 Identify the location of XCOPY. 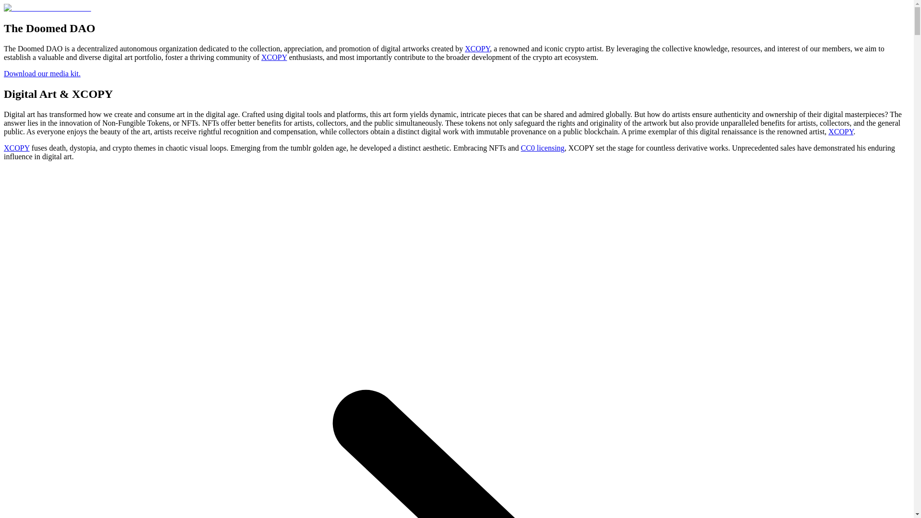
(16, 148).